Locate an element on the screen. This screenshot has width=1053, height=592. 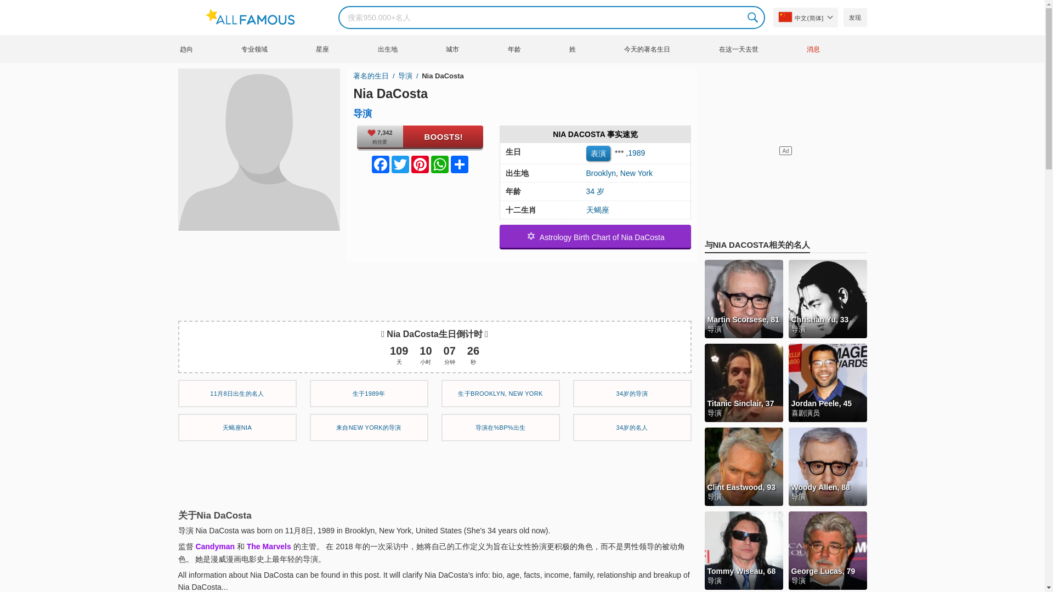
I love Nia DaCosta! is located at coordinates (420, 136).